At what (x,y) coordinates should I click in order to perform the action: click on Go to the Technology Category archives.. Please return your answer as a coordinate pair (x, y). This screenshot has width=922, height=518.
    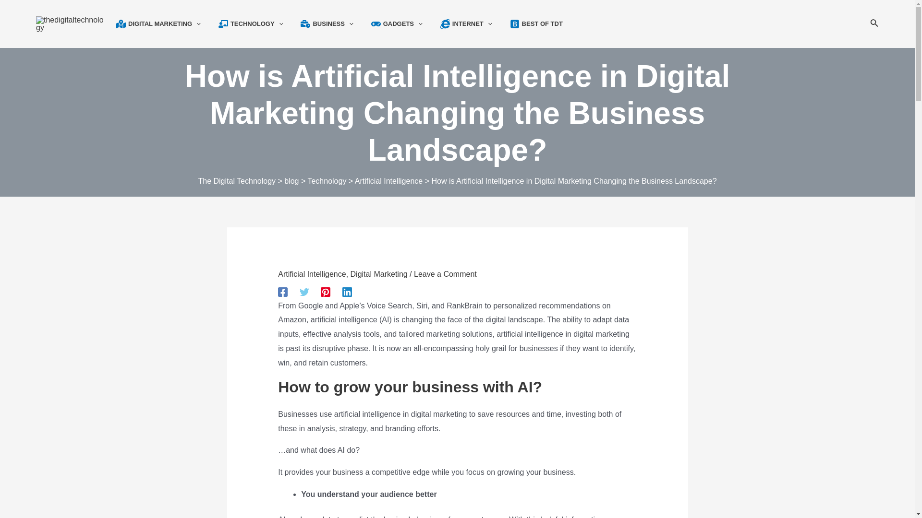
    Looking at the image, I should click on (327, 181).